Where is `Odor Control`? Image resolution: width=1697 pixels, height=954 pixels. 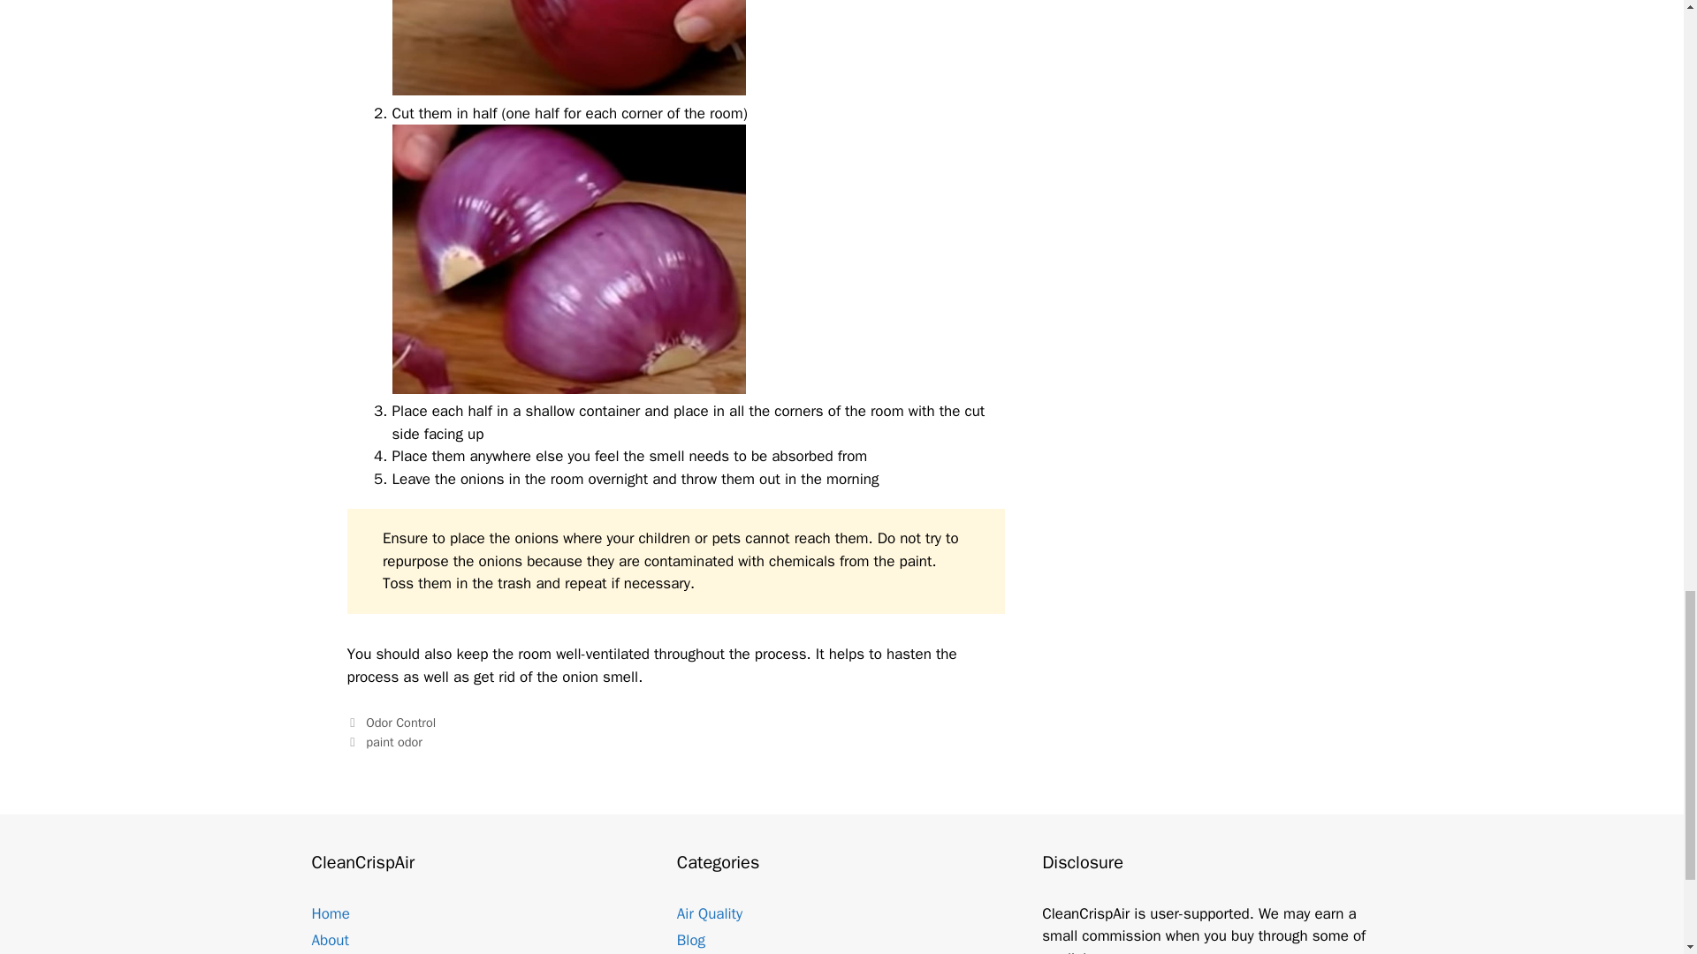
Odor Control is located at coordinates (401, 723).